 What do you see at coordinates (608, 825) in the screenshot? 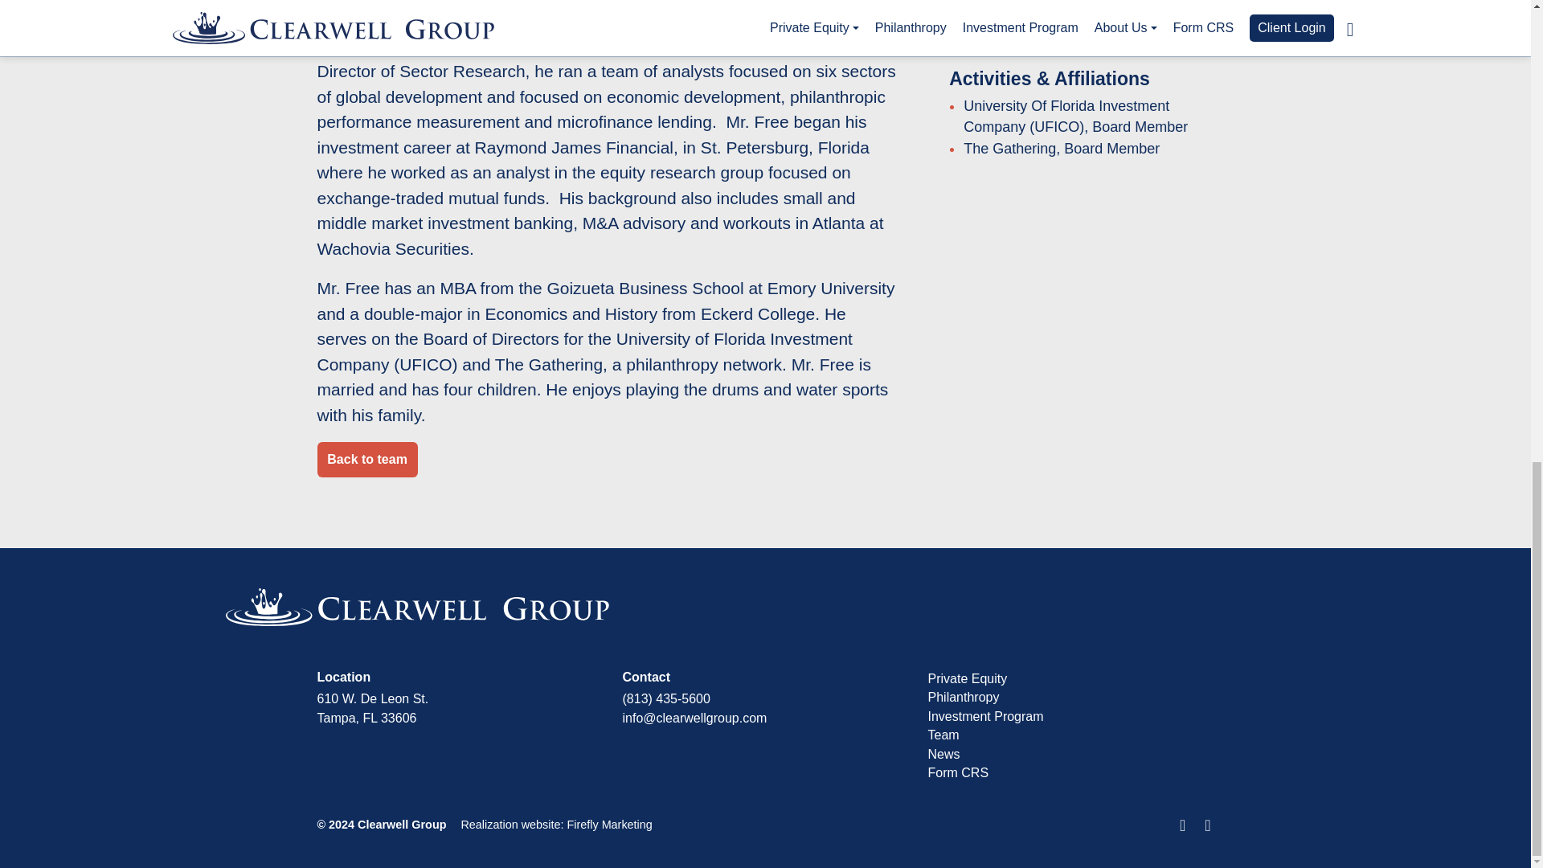
I see `Firefly Marketing` at bounding box center [608, 825].